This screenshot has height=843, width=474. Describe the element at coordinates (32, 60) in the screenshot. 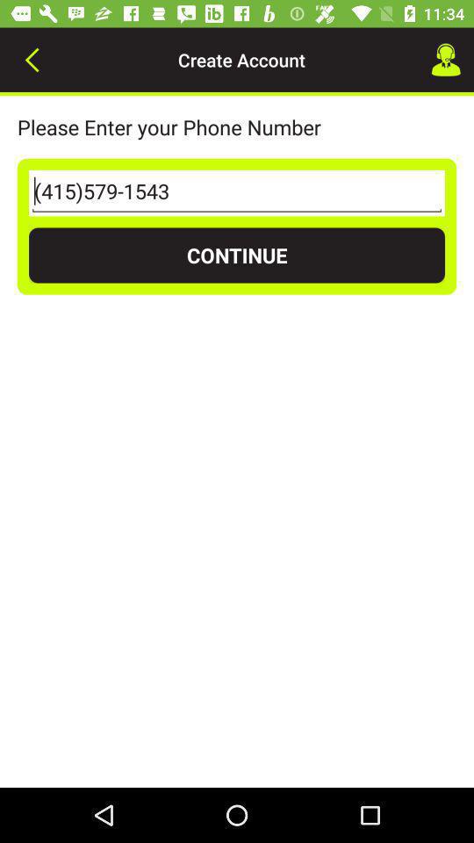

I see `turn off icon to the left of create account icon` at that location.